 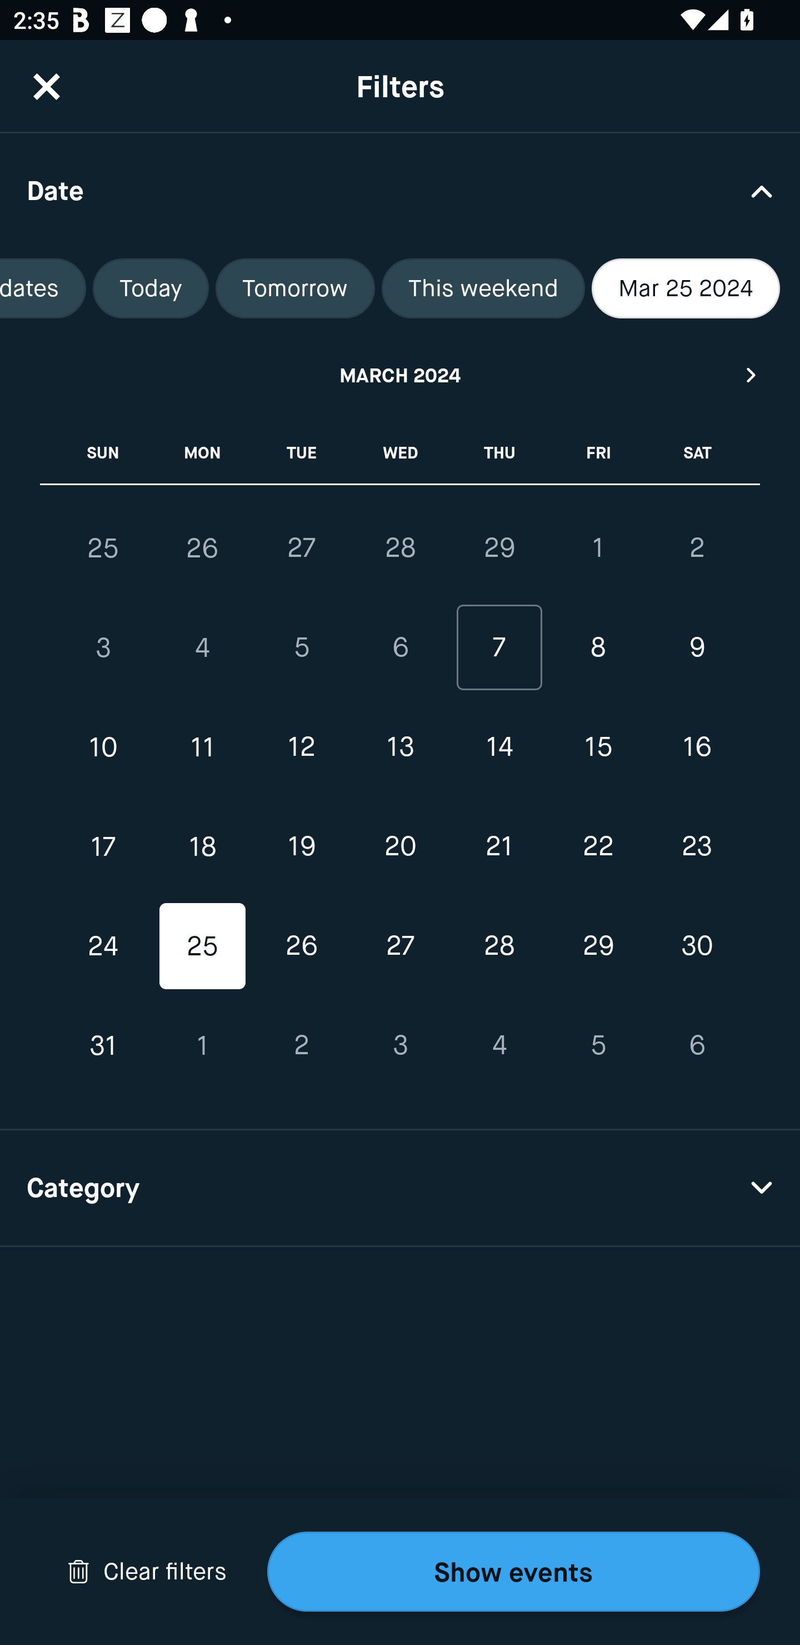 What do you see at coordinates (499, 747) in the screenshot?
I see `14` at bounding box center [499, 747].